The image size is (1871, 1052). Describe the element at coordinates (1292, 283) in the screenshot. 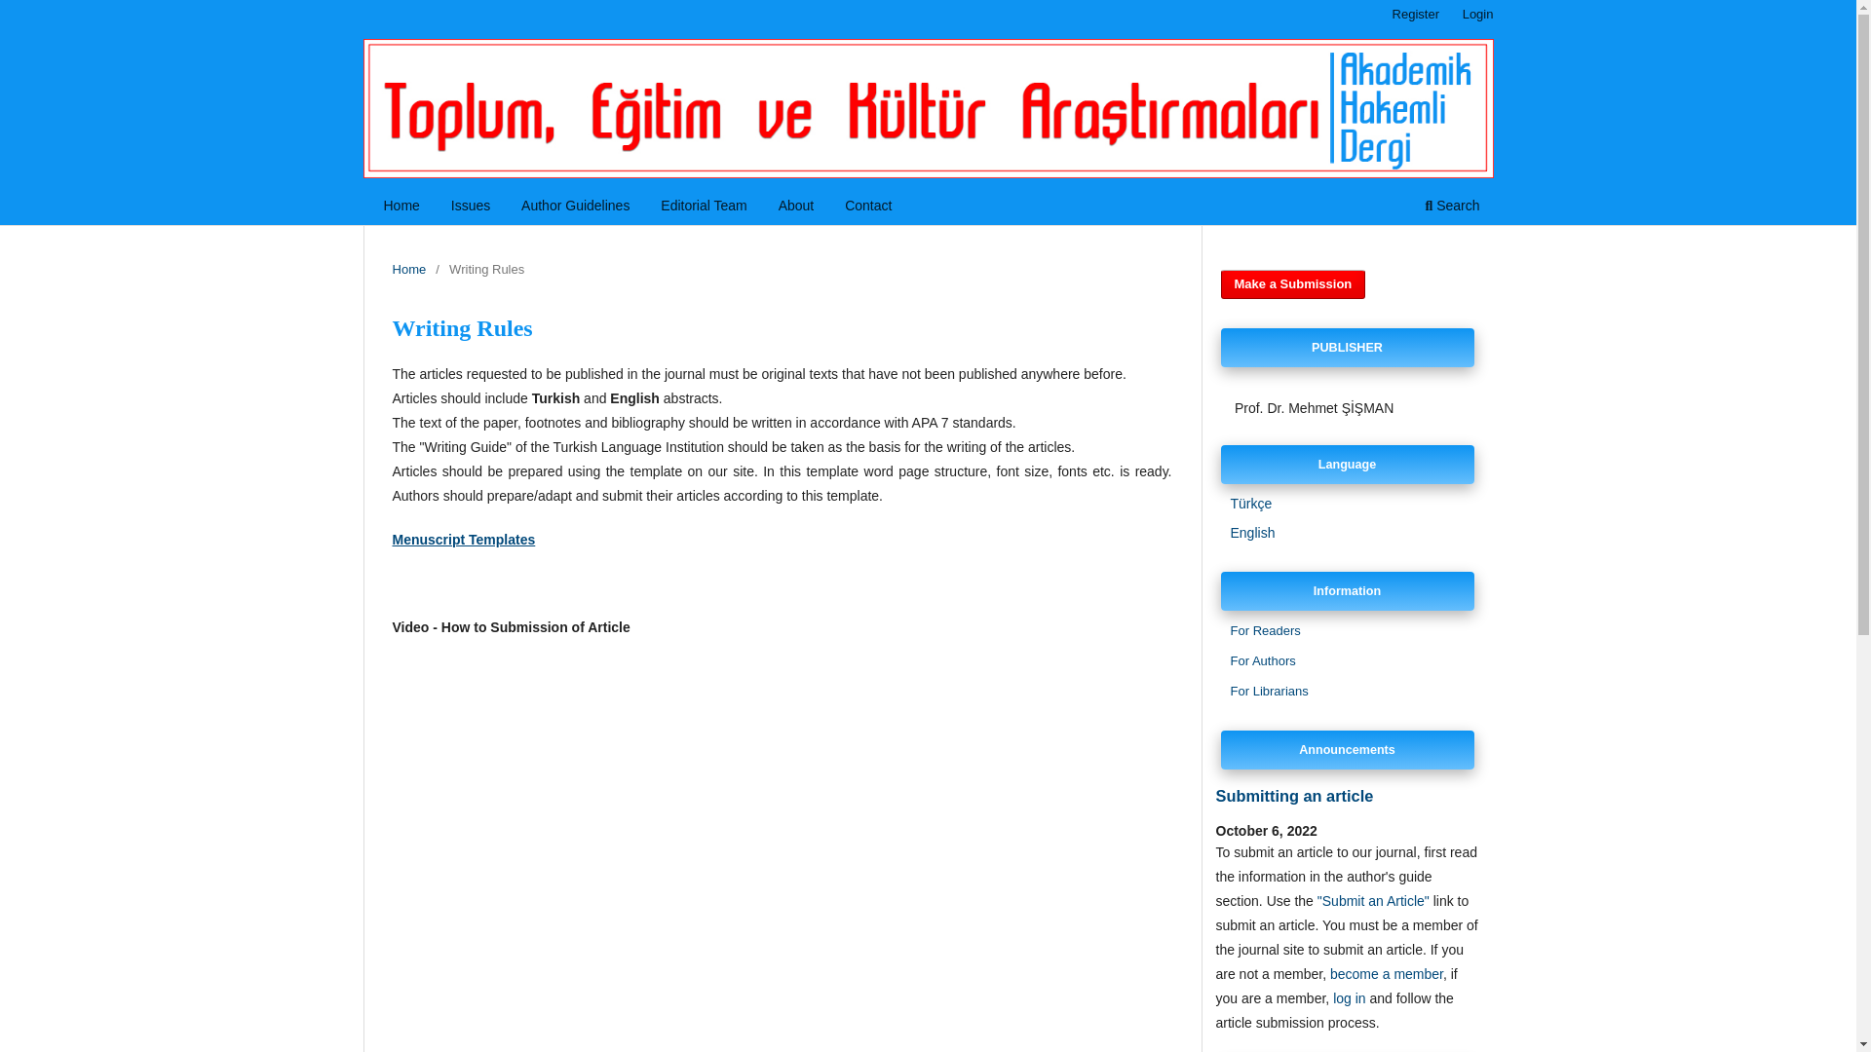

I see `Make a Submission` at that location.